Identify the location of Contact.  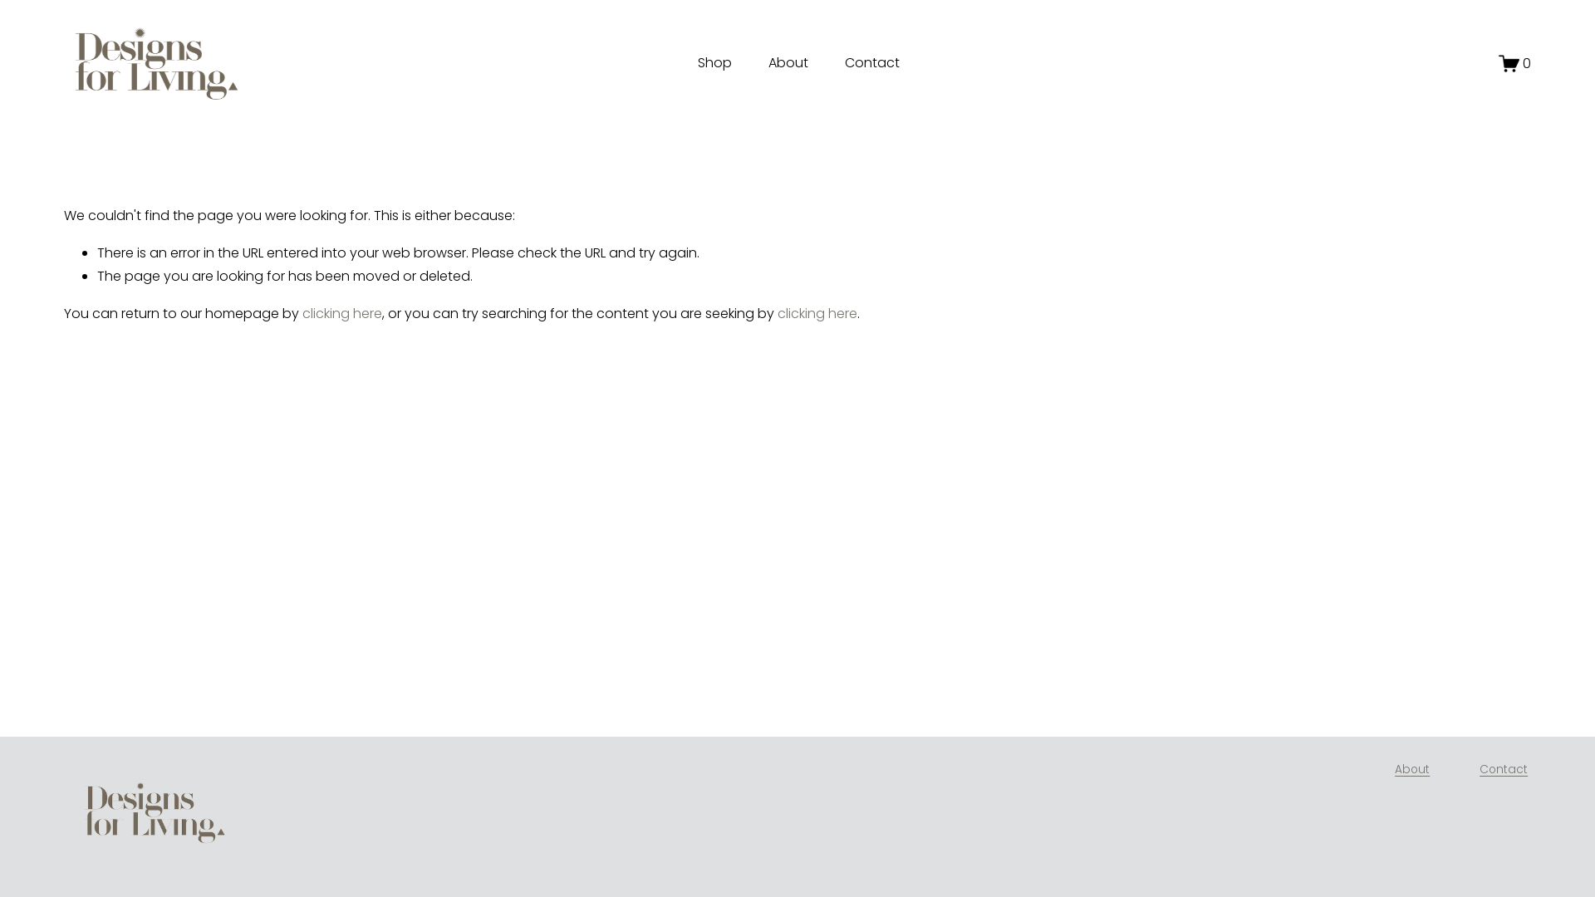
(872, 64).